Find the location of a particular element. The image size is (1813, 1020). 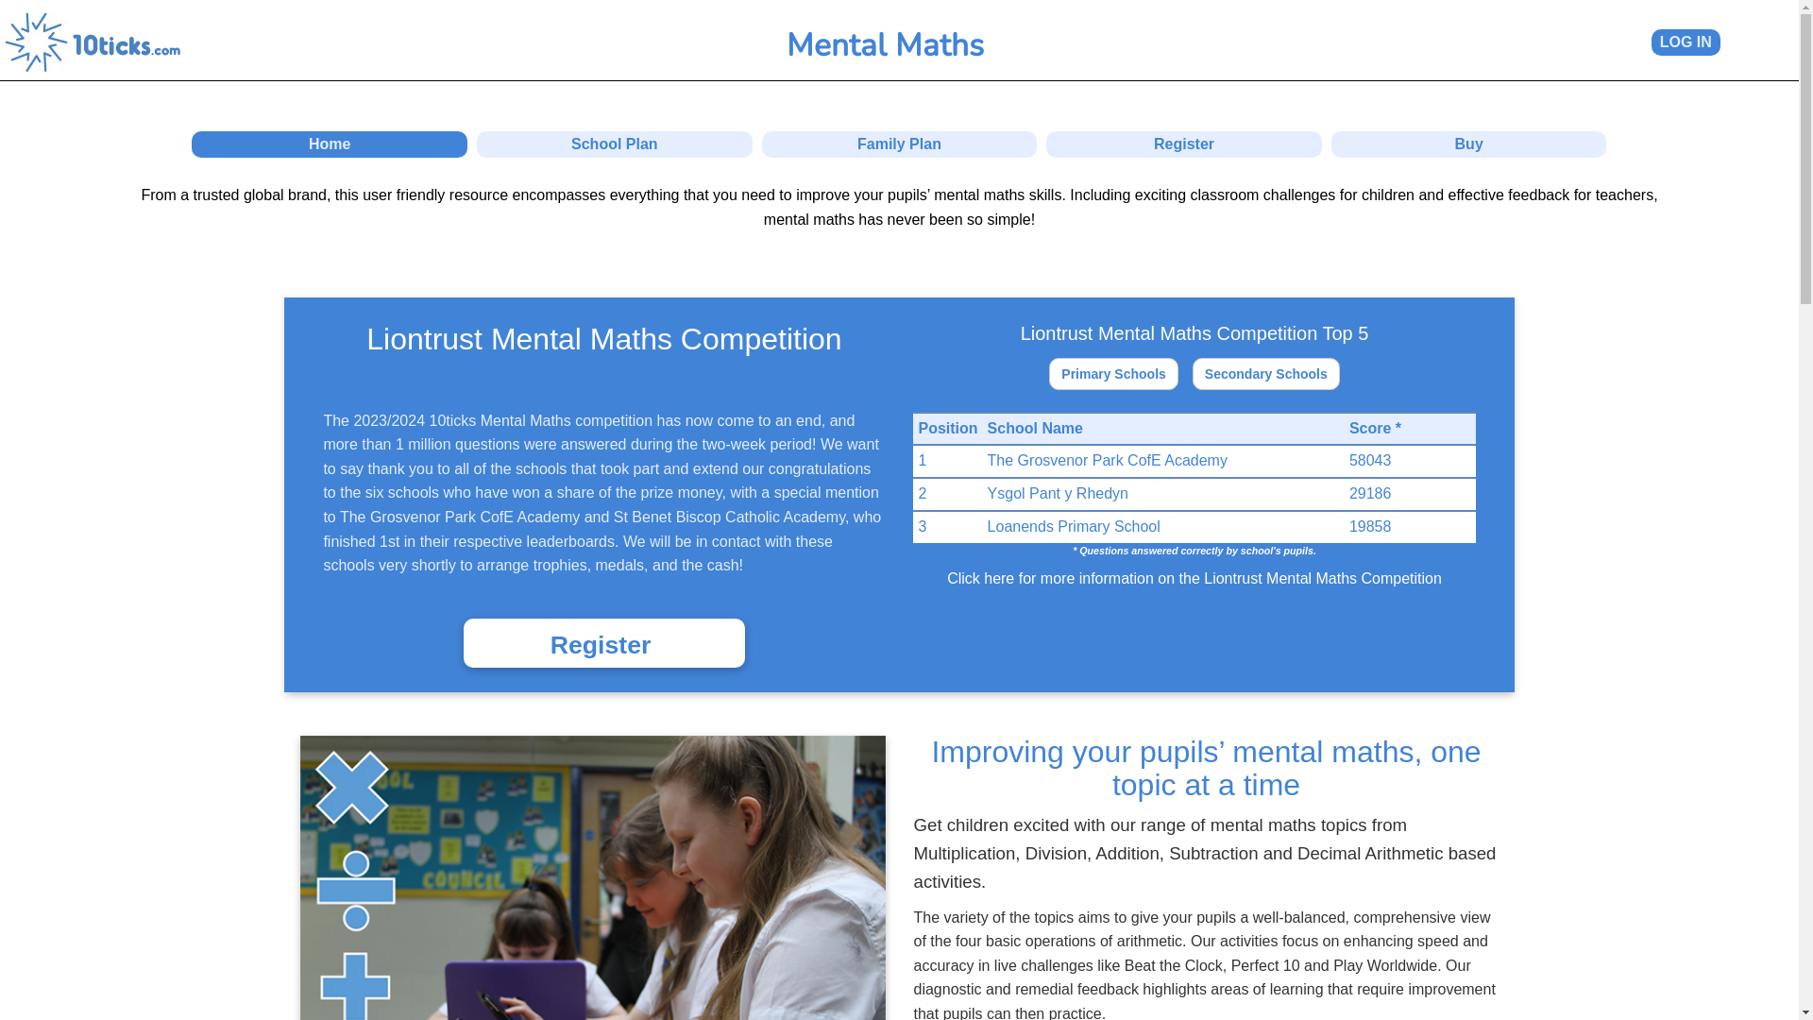

Mental Maths is located at coordinates (886, 51).